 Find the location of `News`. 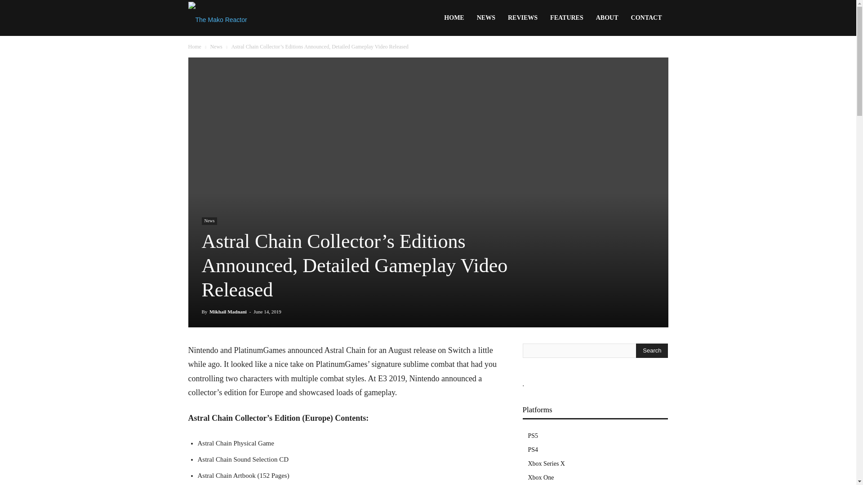

News is located at coordinates (216, 47).